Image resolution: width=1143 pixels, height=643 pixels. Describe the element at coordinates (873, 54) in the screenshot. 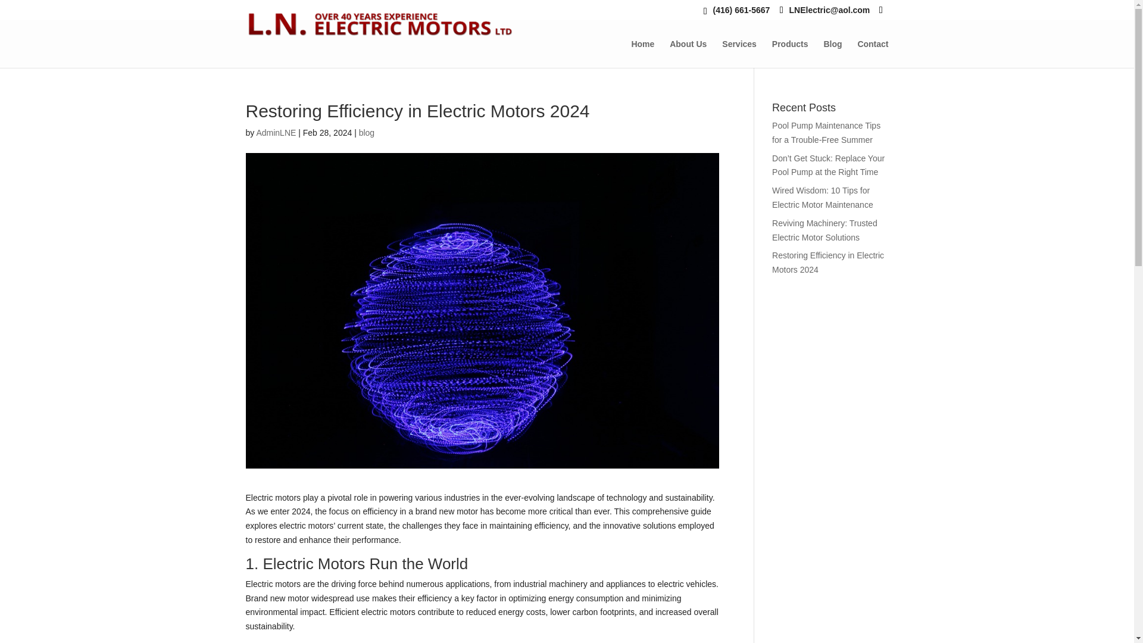

I see `Contact` at that location.